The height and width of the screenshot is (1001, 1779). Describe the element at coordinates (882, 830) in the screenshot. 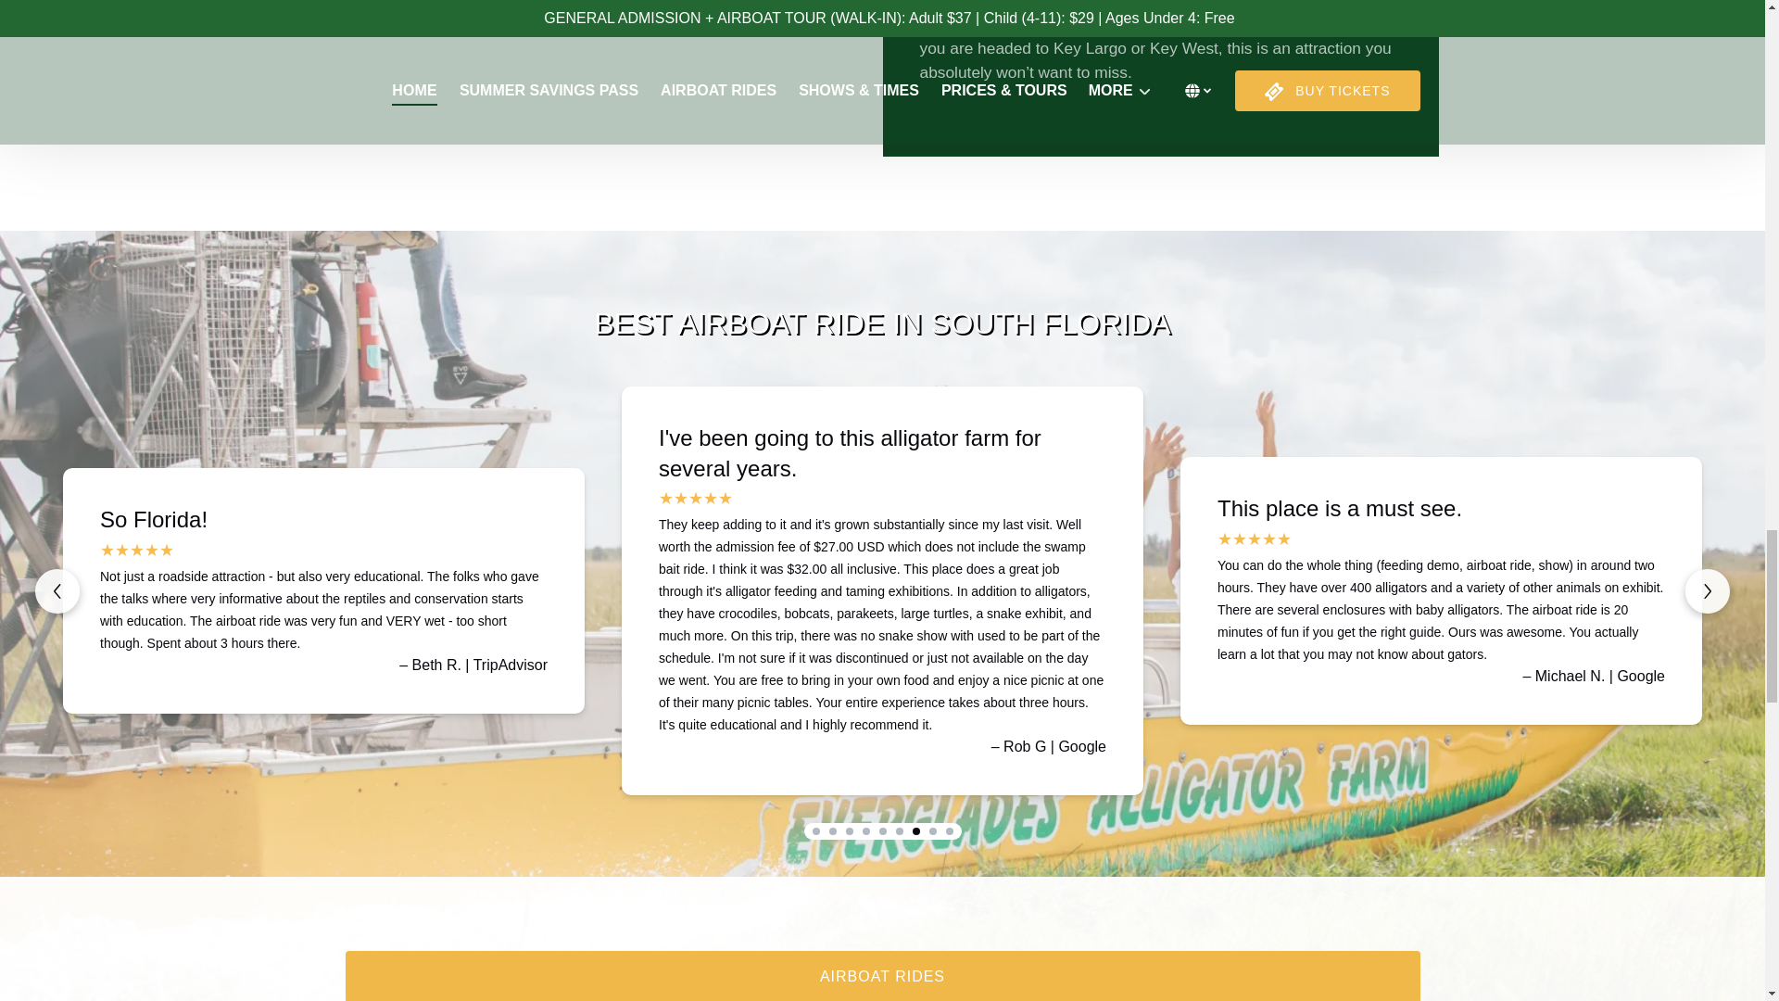

I see `5` at that location.